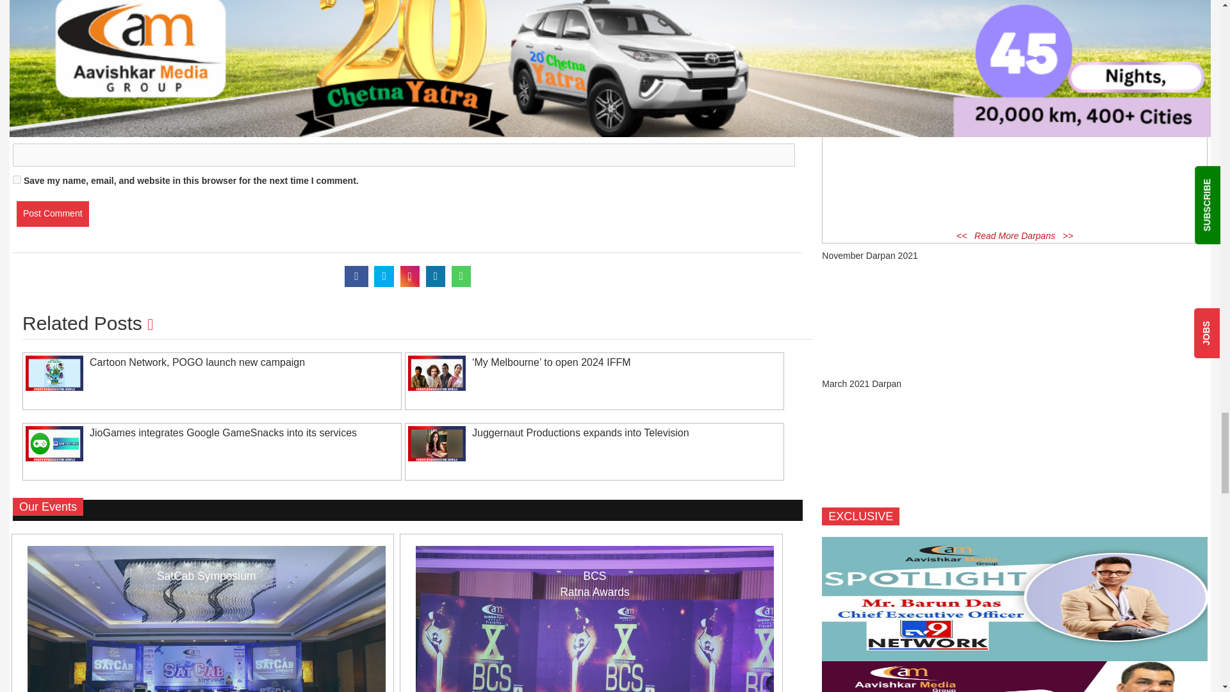  What do you see at coordinates (17, 179) in the screenshot?
I see `yes` at bounding box center [17, 179].